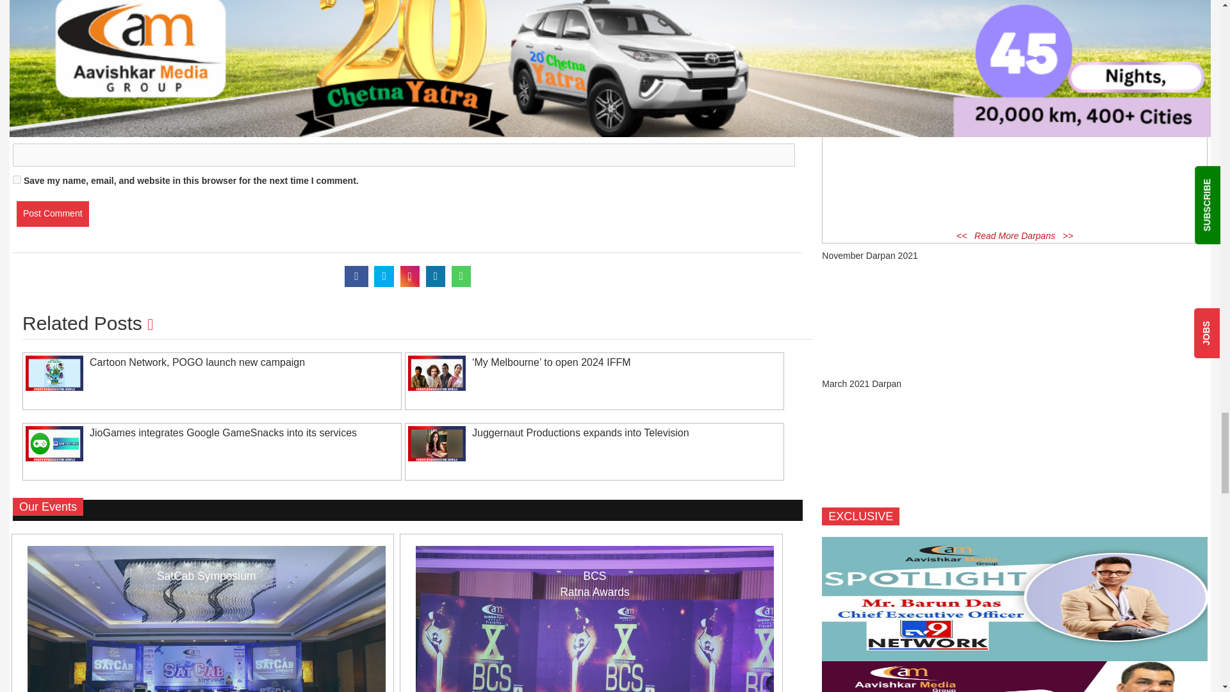  What do you see at coordinates (17, 179) in the screenshot?
I see `yes` at bounding box center [17, 179].